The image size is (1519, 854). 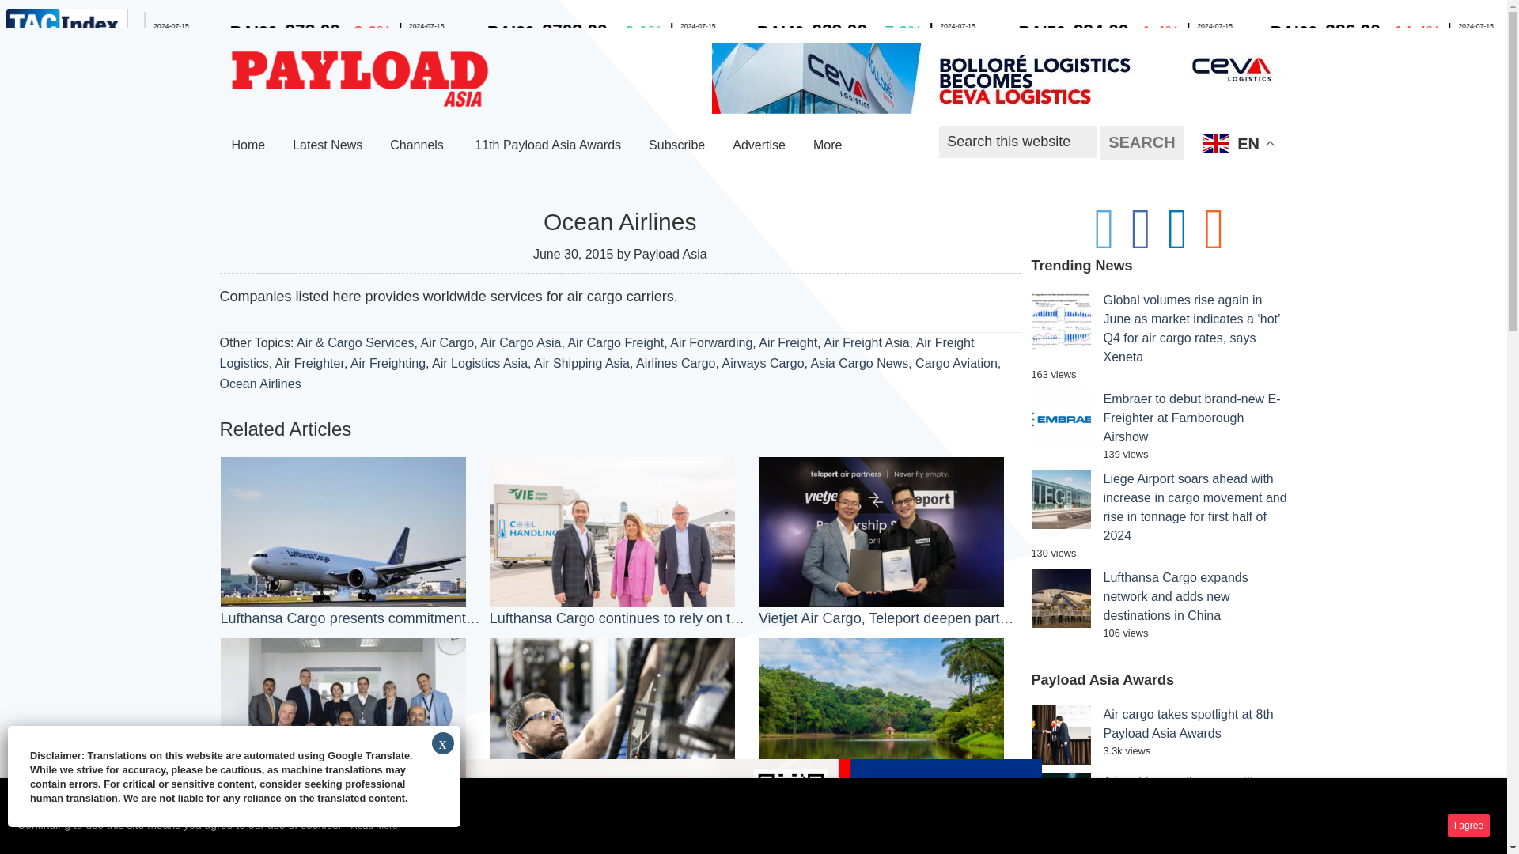 I want to click on Advertise, so click(x=759, y=145).